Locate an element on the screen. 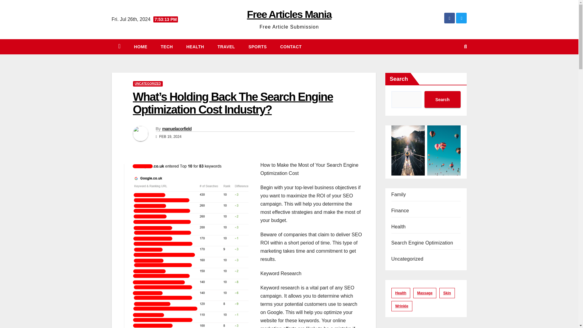 The width and height of the screenshot is (583, 328). CONTACT is located at coordinates (291, 47).